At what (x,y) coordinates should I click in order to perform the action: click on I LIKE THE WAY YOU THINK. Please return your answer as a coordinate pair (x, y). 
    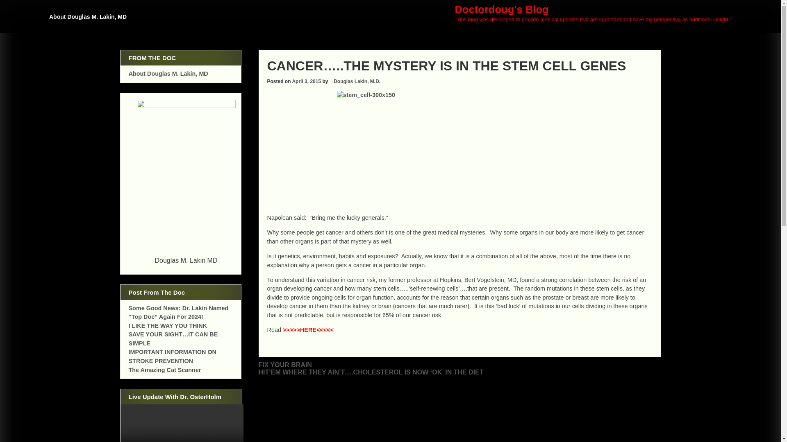
    Looking at the image, I should click on (168, 326).